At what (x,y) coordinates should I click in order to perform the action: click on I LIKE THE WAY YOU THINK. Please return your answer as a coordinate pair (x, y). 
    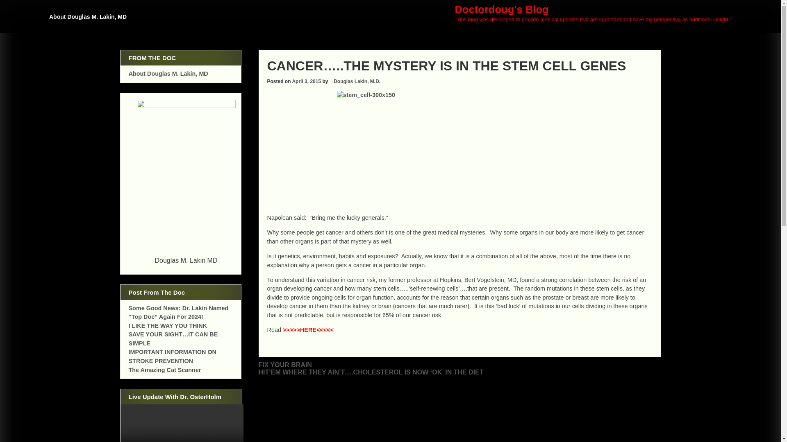
    Looking at the image, I should click on (168, 326).